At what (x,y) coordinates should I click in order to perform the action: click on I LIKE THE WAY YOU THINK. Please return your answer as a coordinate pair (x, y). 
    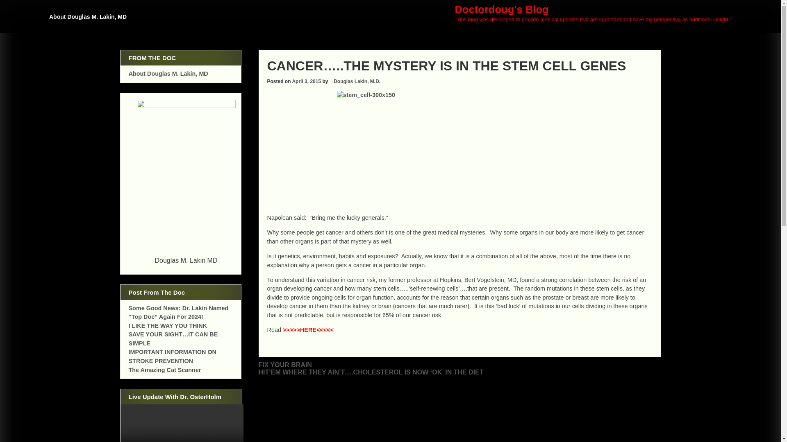
    Looking at the image, I should click on (168, 326).